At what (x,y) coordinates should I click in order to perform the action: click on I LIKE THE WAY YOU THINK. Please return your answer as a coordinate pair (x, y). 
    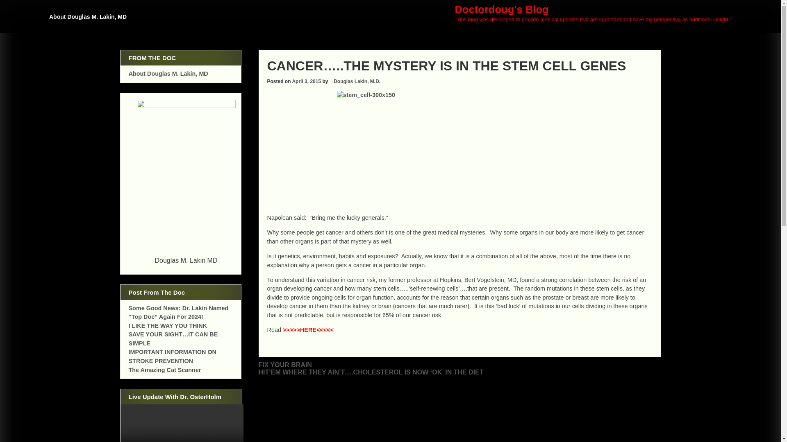
    Looking at the image, I should click on (168, 326).